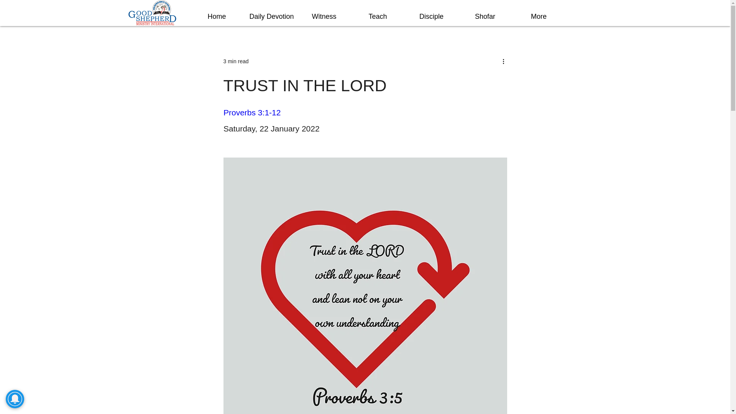  Describe the element at coordinates (485, 16) in the screenshot. I see `Shofar` at that location.